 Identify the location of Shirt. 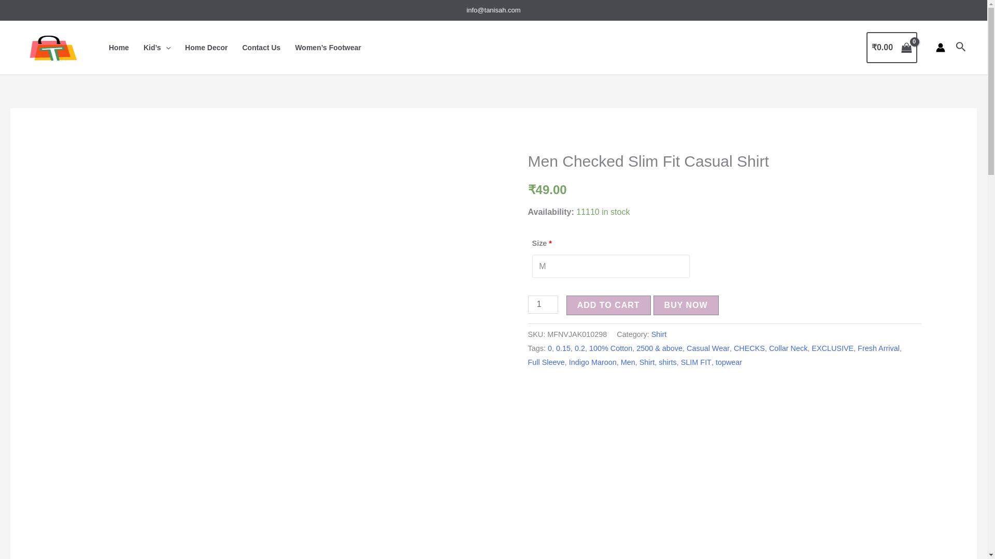
(659, 334).